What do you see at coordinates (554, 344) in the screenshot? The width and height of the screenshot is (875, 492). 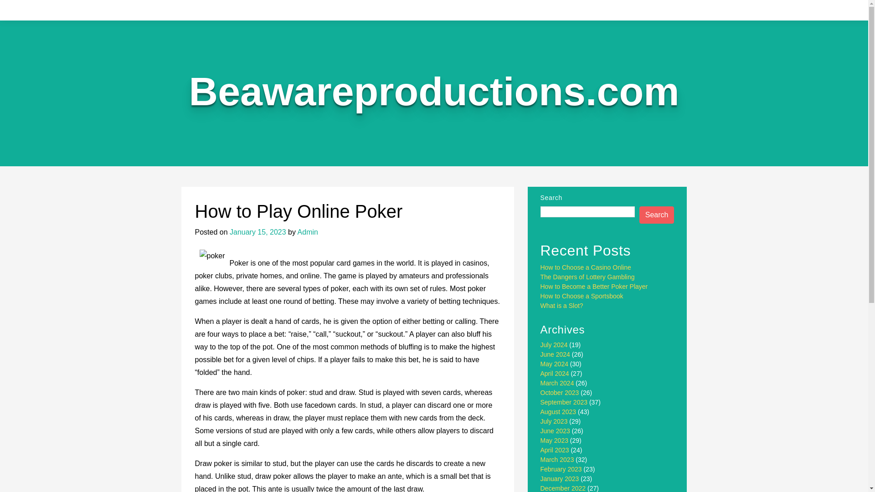 I see `July 2024` at bounding box center [554, 344].